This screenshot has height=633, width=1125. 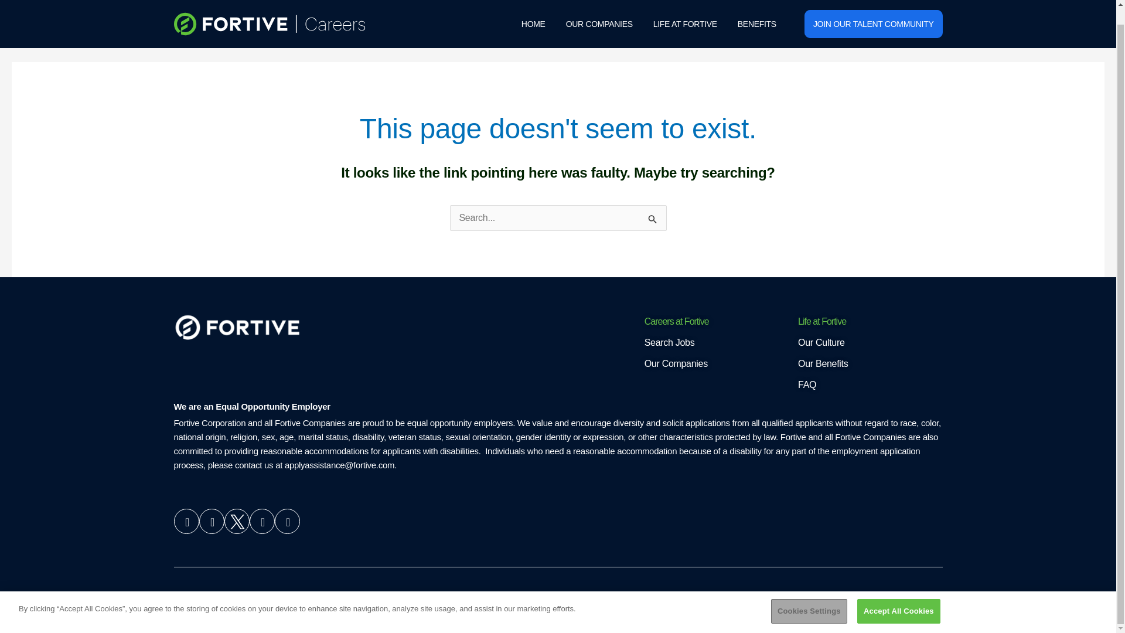 I want to click on Our Companies, so click(x=712, y=363).